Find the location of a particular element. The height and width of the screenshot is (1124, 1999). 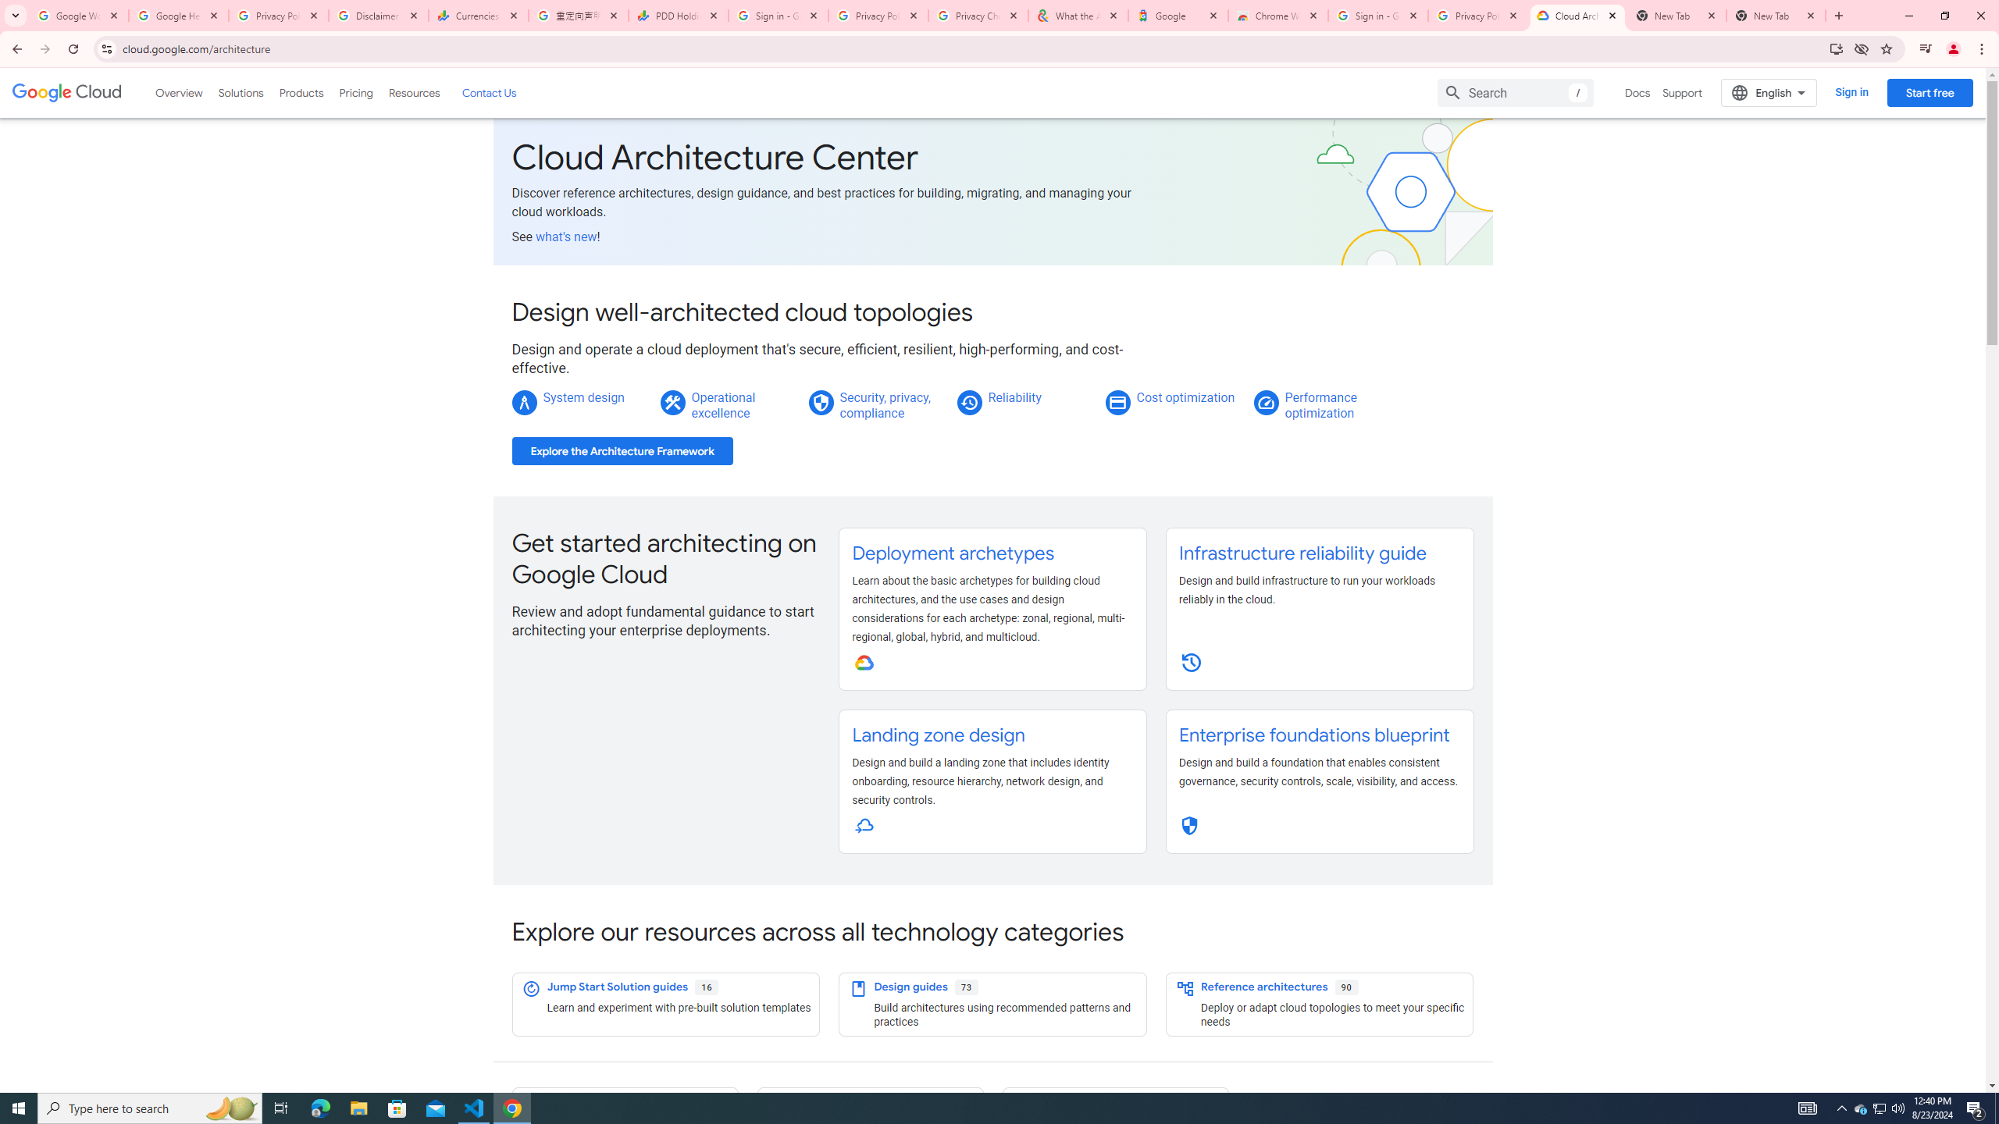

English is located at coordinates (1769, 92).